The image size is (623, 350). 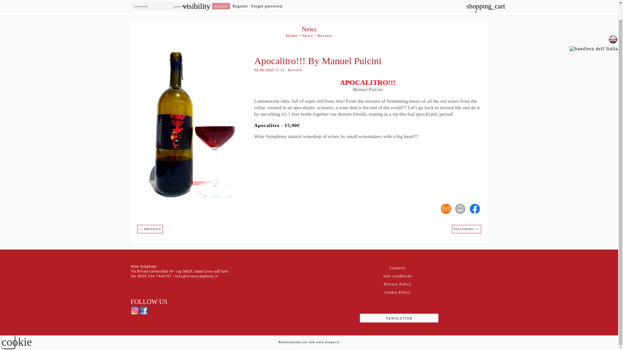 I want to click on CONTACTS, so click(x=452, y=1).